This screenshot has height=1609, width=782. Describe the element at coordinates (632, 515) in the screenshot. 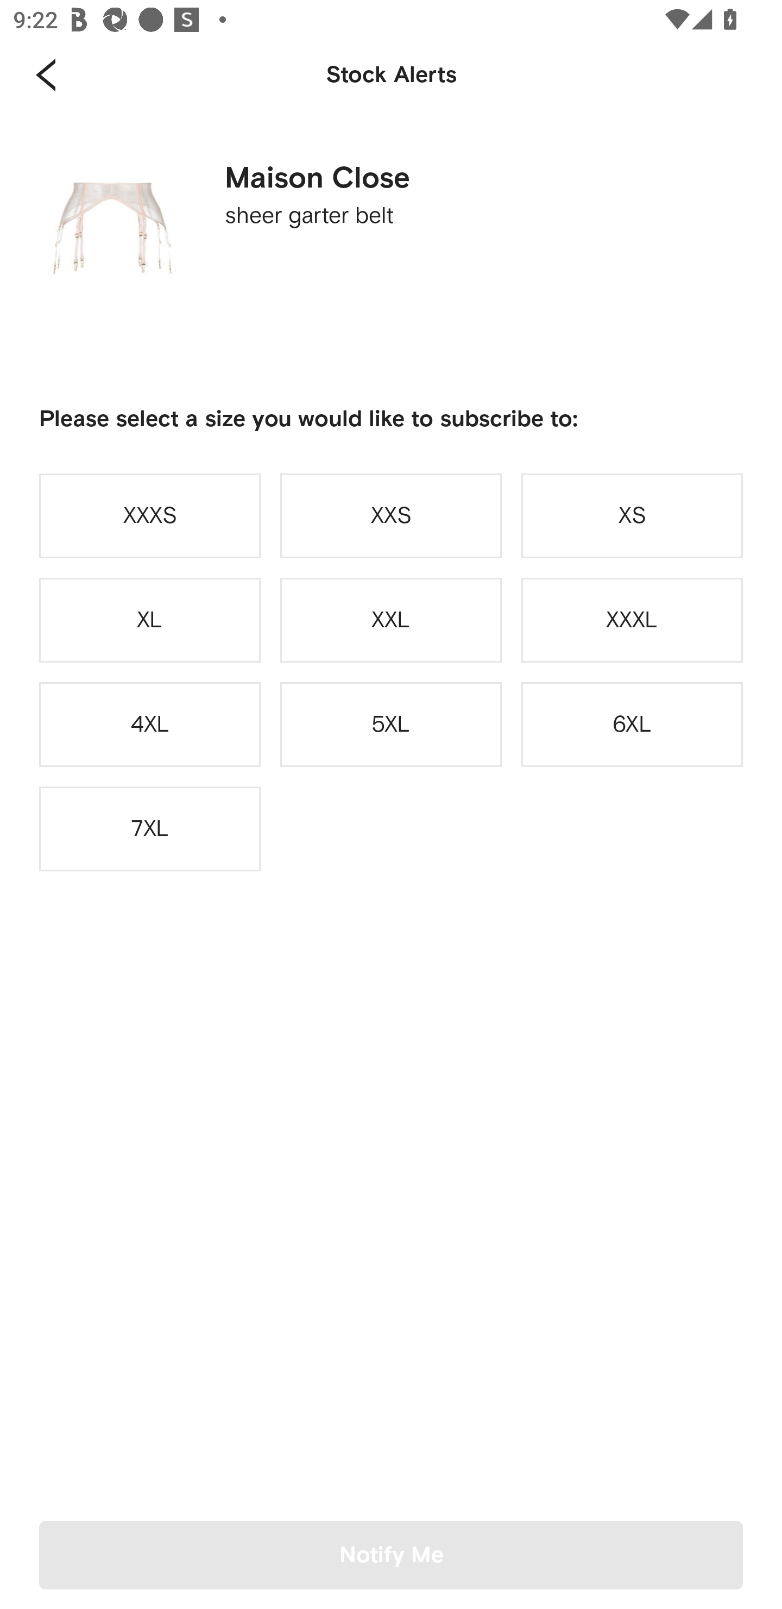

I see `XS` at that location.